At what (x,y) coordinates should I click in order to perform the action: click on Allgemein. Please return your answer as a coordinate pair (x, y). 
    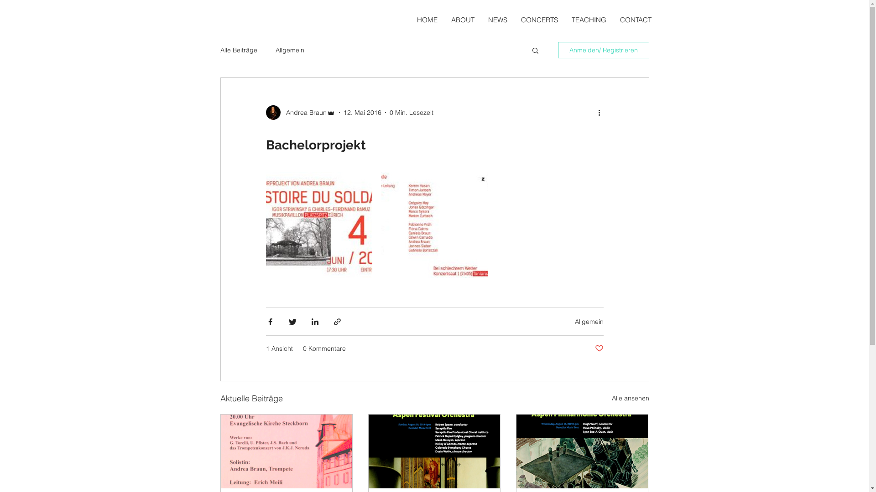
    Looking at the image, I should click on (589, 321).